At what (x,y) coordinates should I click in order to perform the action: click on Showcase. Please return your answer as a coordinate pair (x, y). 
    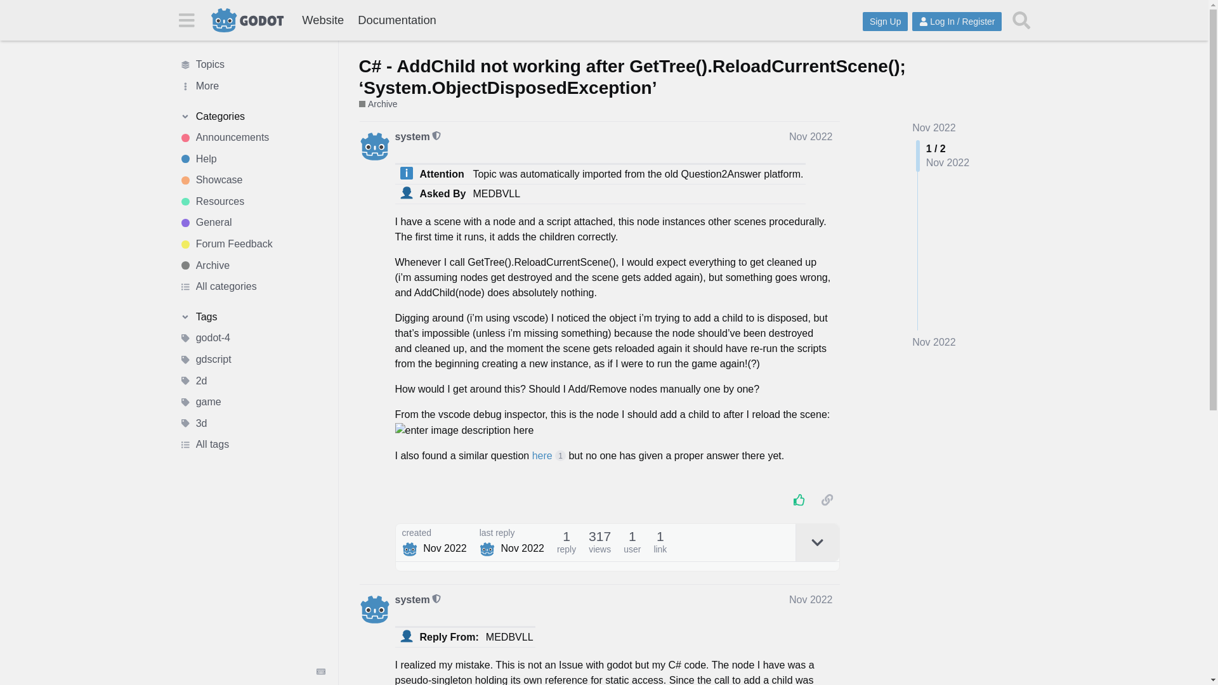
    Looking at the image, I should click on (252, 180).